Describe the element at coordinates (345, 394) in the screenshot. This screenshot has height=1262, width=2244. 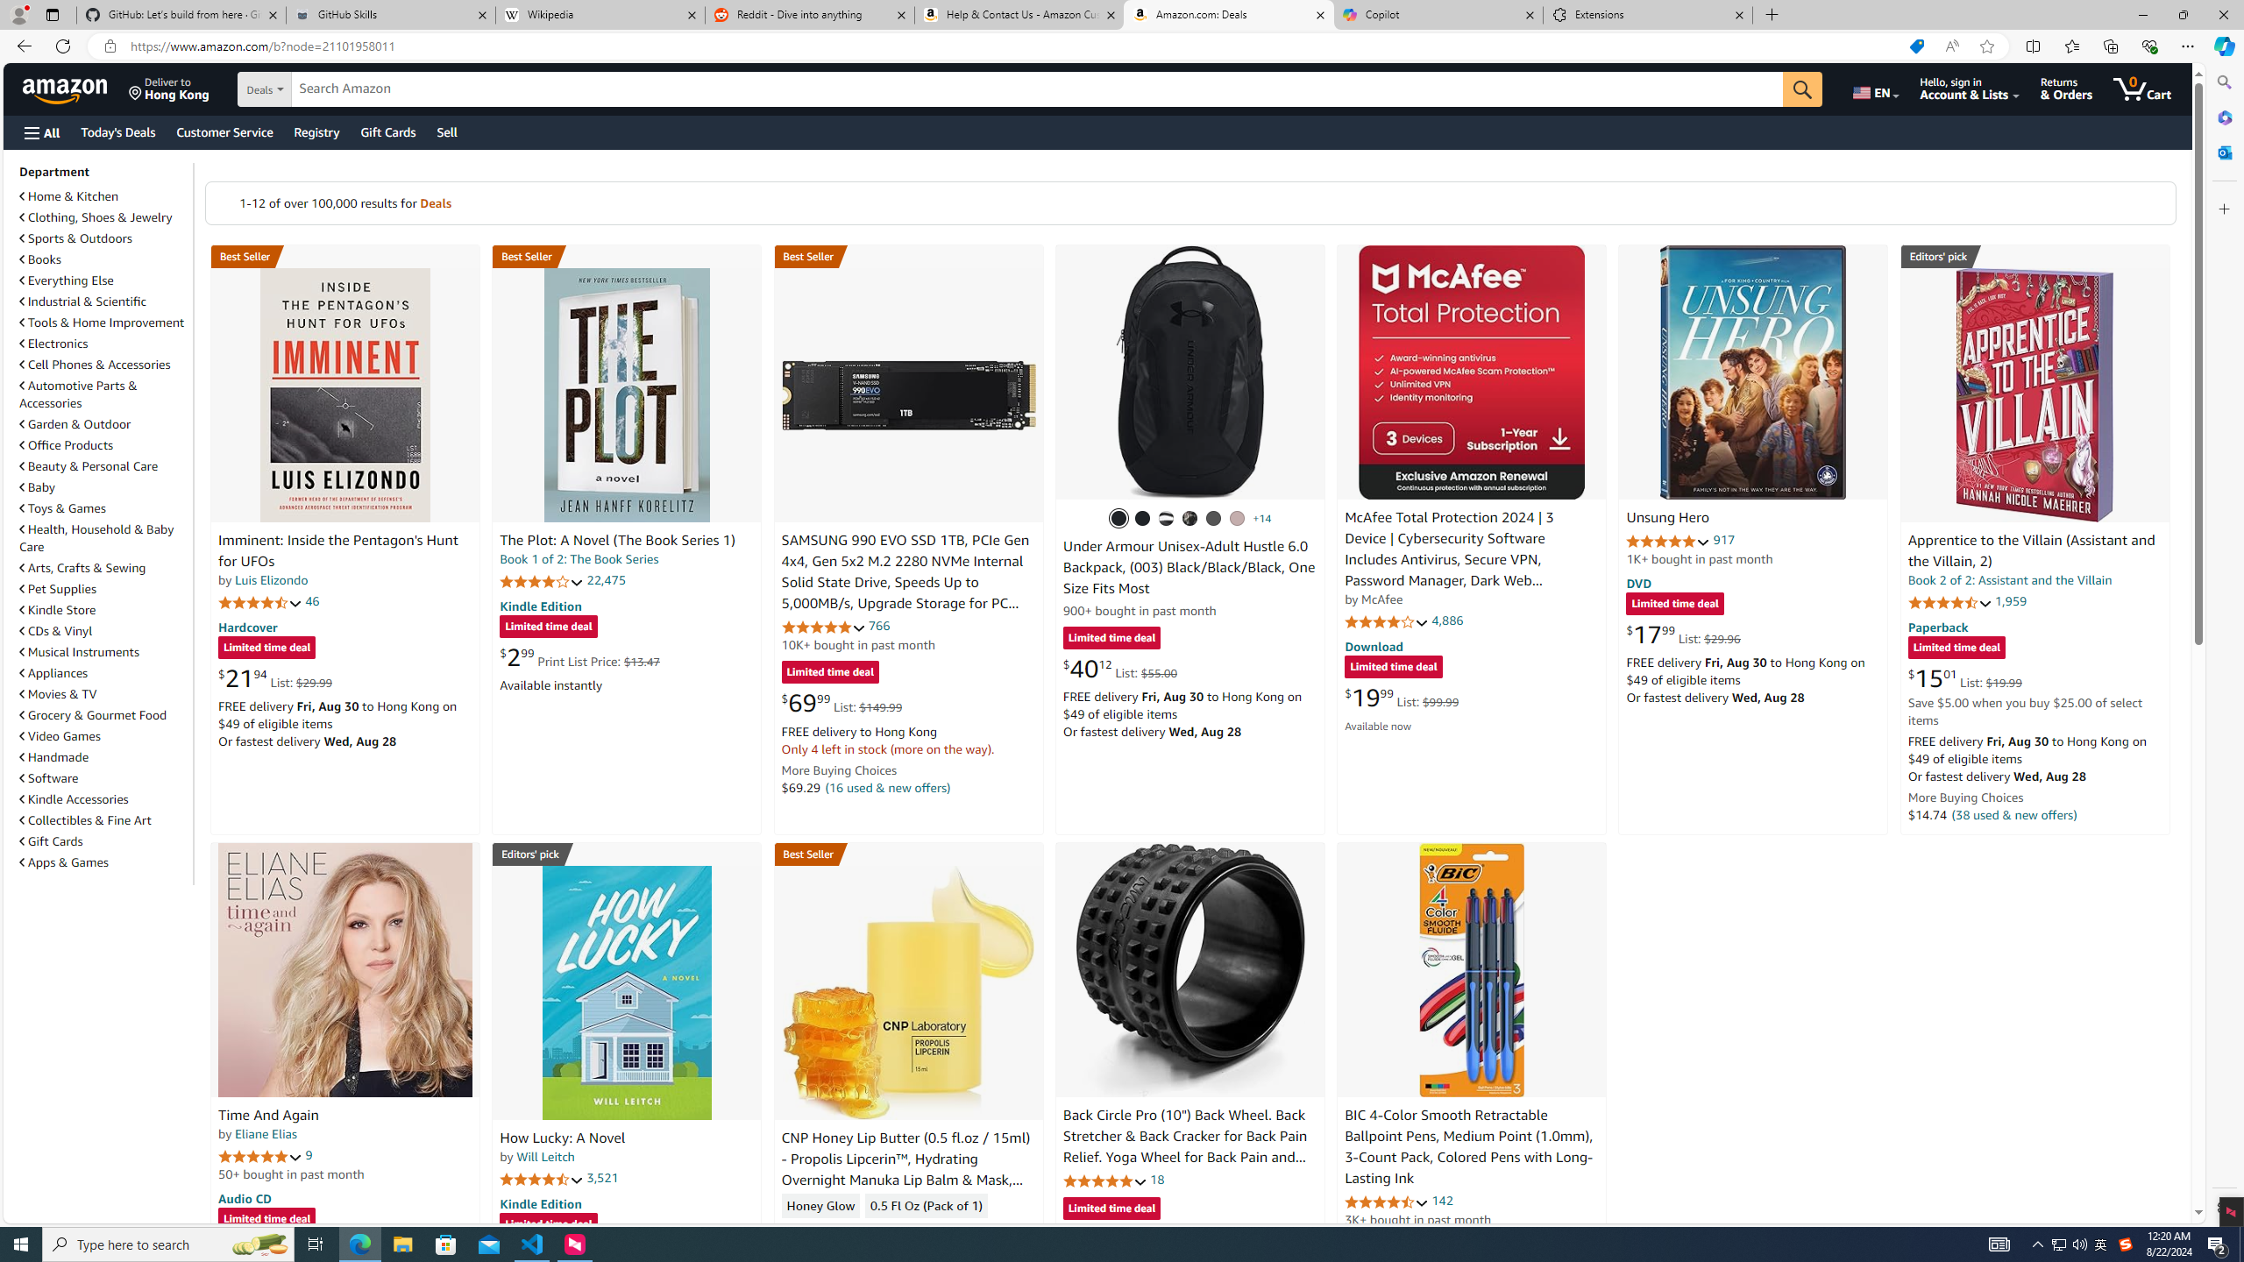
I see `Imminent: Inside the Pentagon's Hunt for UFOs` at that location.